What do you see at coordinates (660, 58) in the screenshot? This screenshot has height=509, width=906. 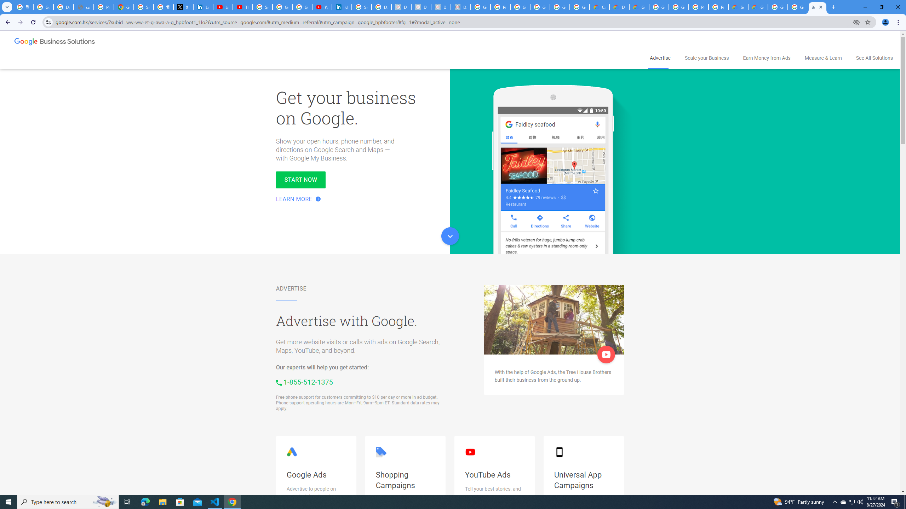 I see `Advertise` at bounding box center [660, 58].